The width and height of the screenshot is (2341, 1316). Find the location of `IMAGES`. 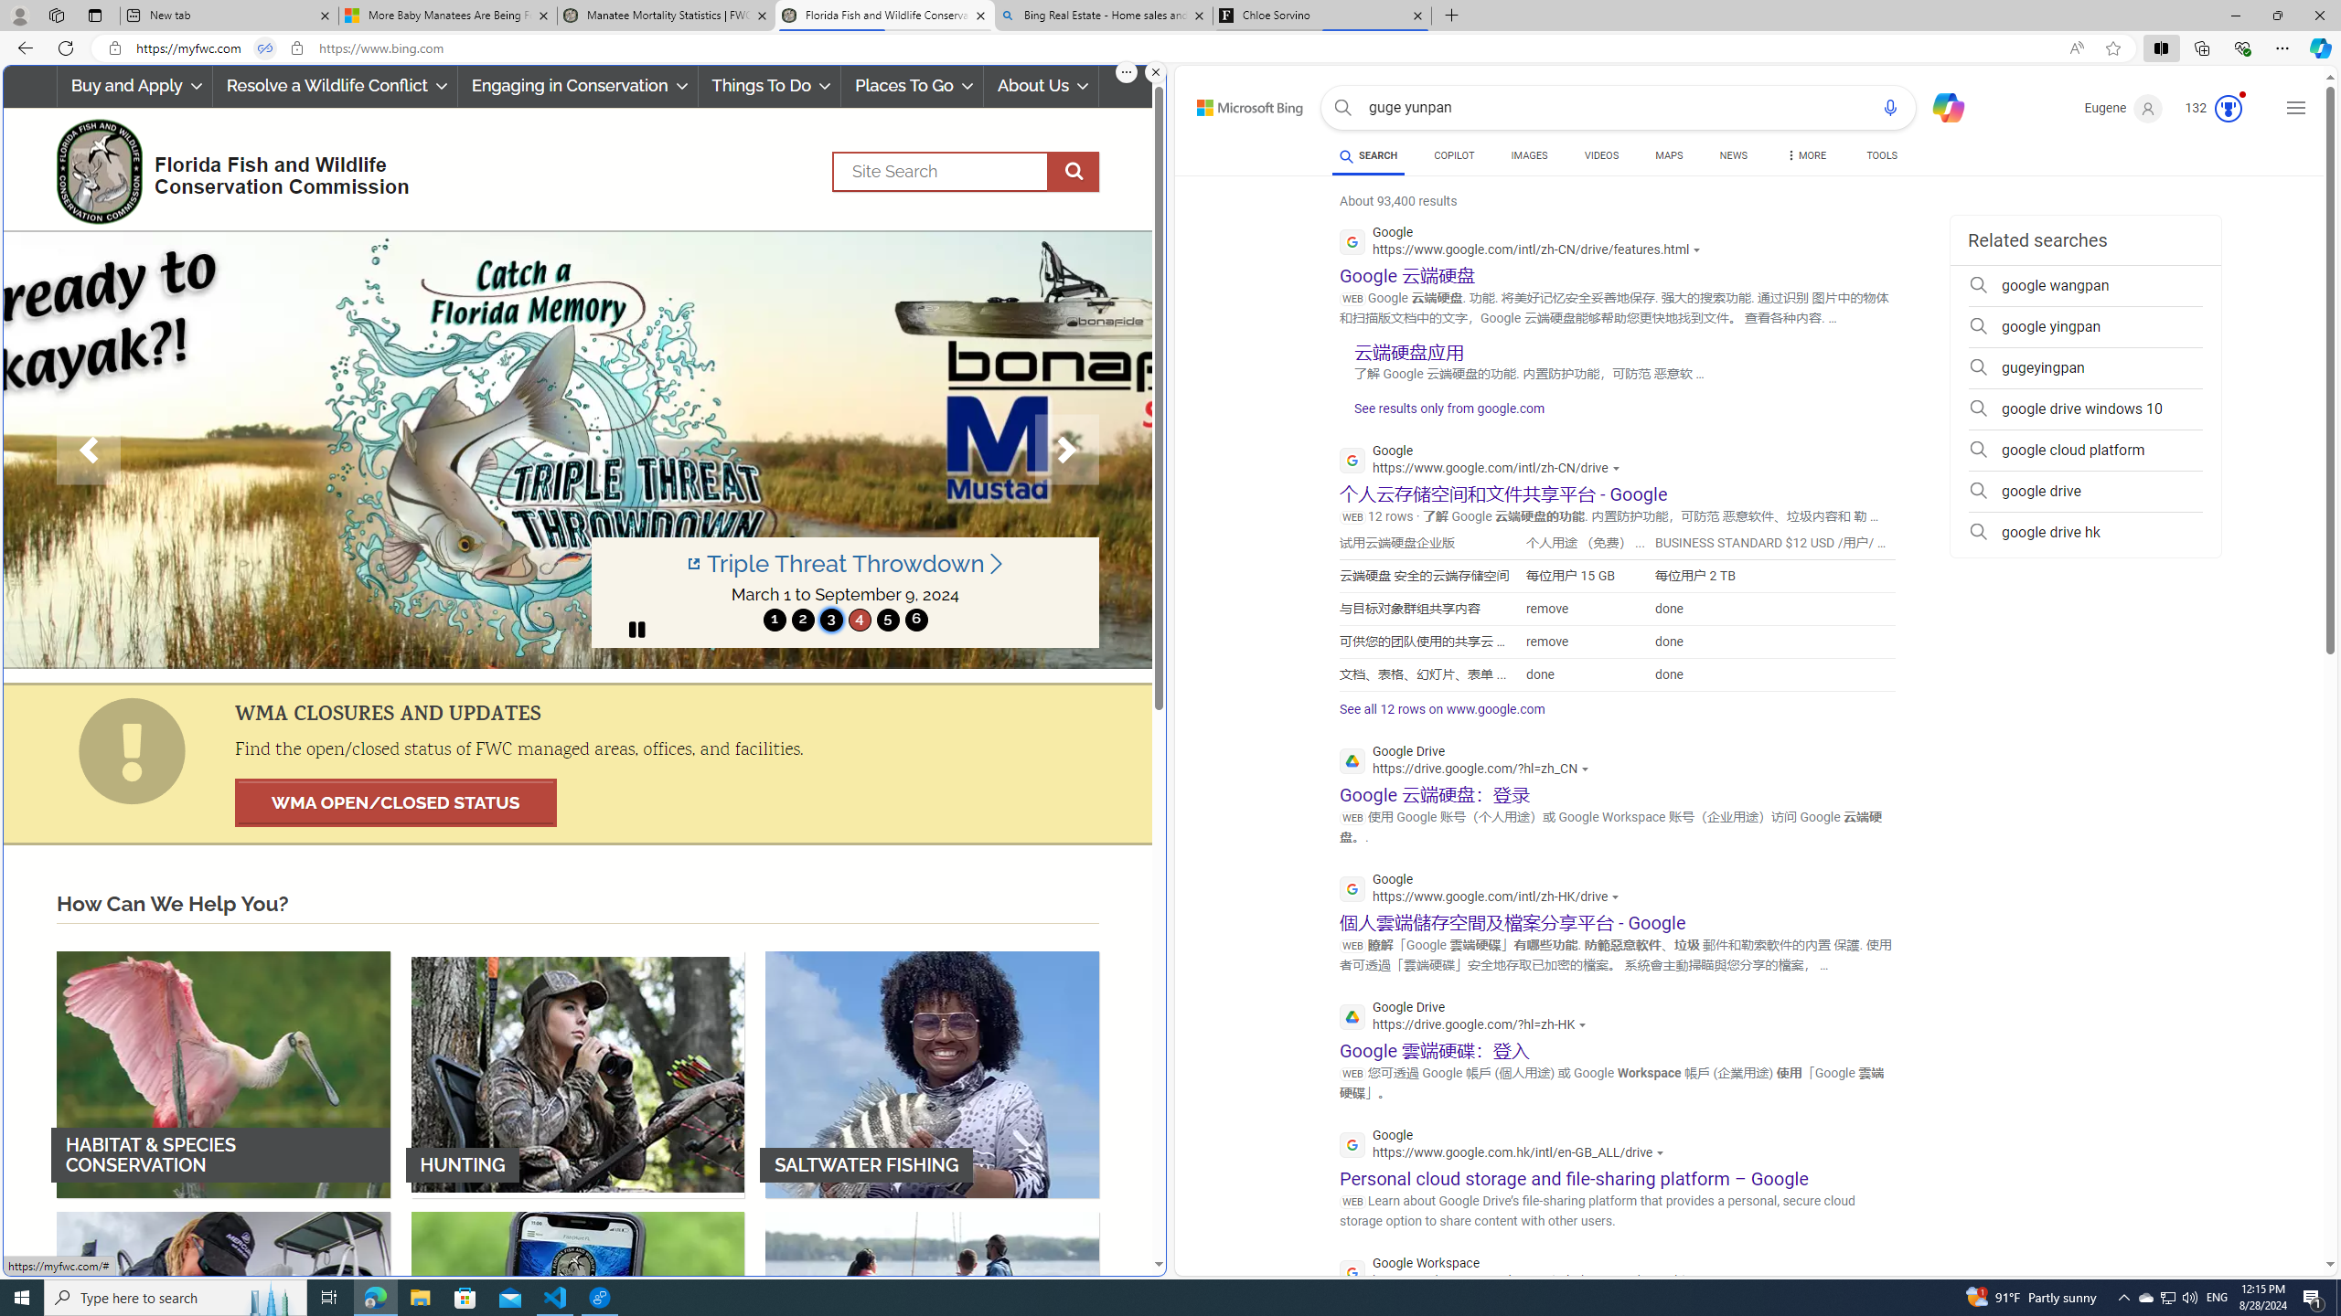

IMAGES is located at coordinates (1528, 155).